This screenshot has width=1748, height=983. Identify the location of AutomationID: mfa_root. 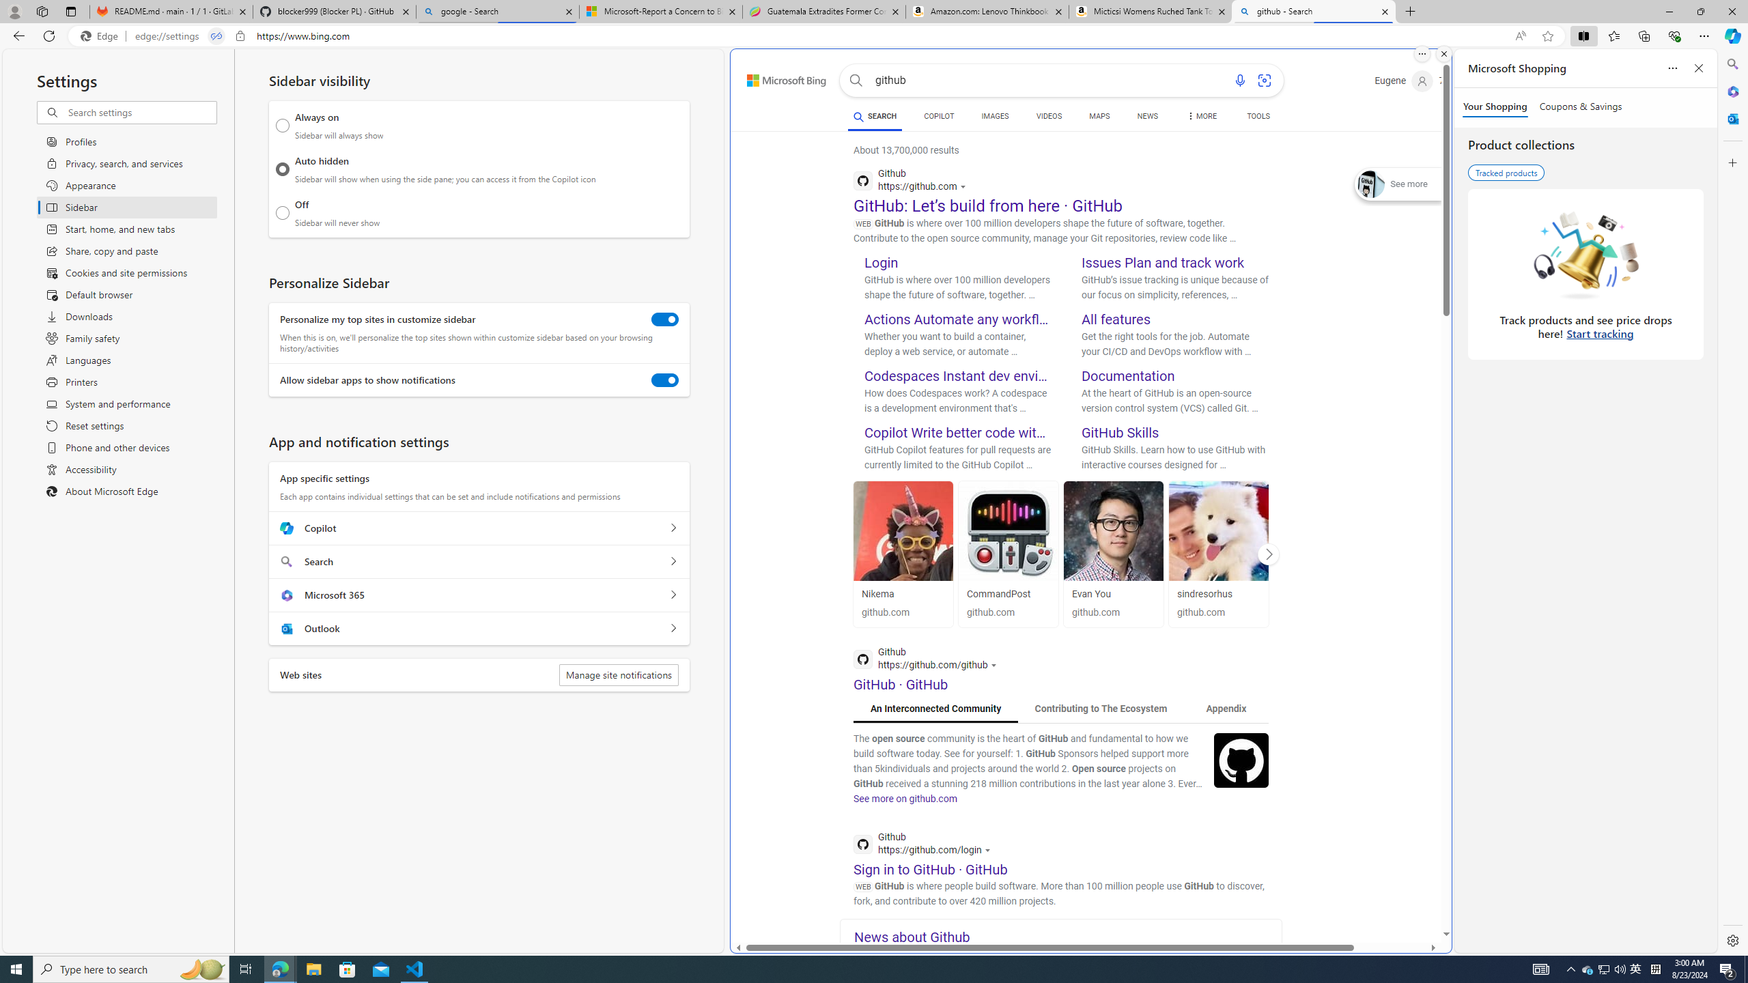
(1394, 893).